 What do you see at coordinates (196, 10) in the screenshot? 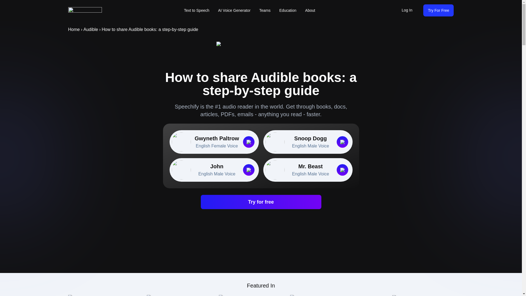
I see `AI Voice Generator` at bounding box center [196, 10].